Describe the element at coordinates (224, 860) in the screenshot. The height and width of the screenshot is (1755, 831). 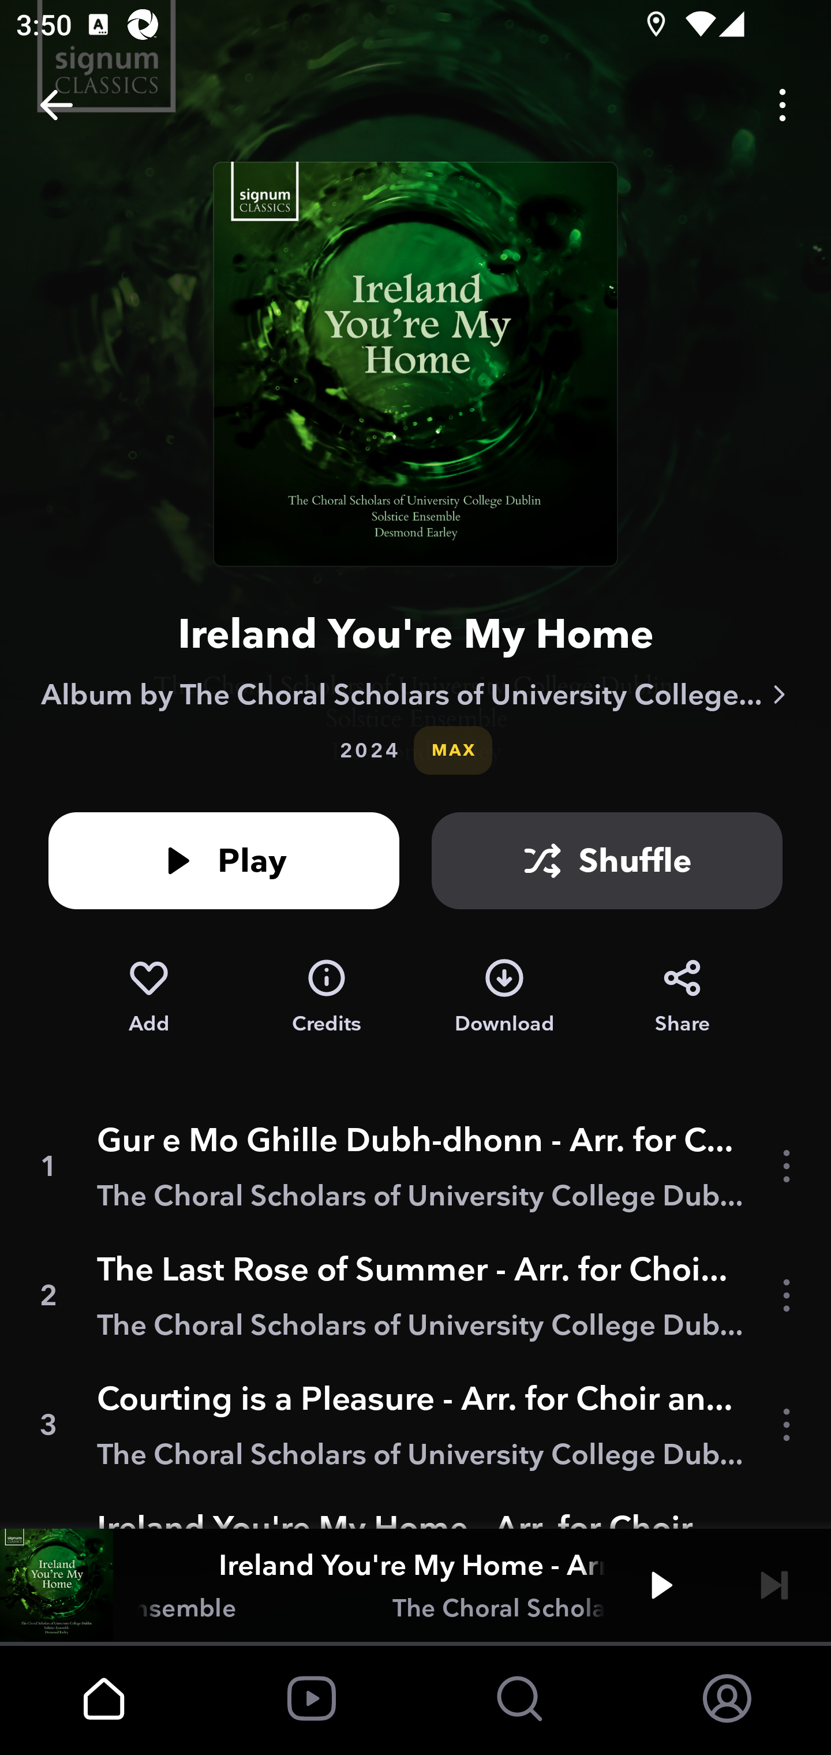
I see `Play` at that location.